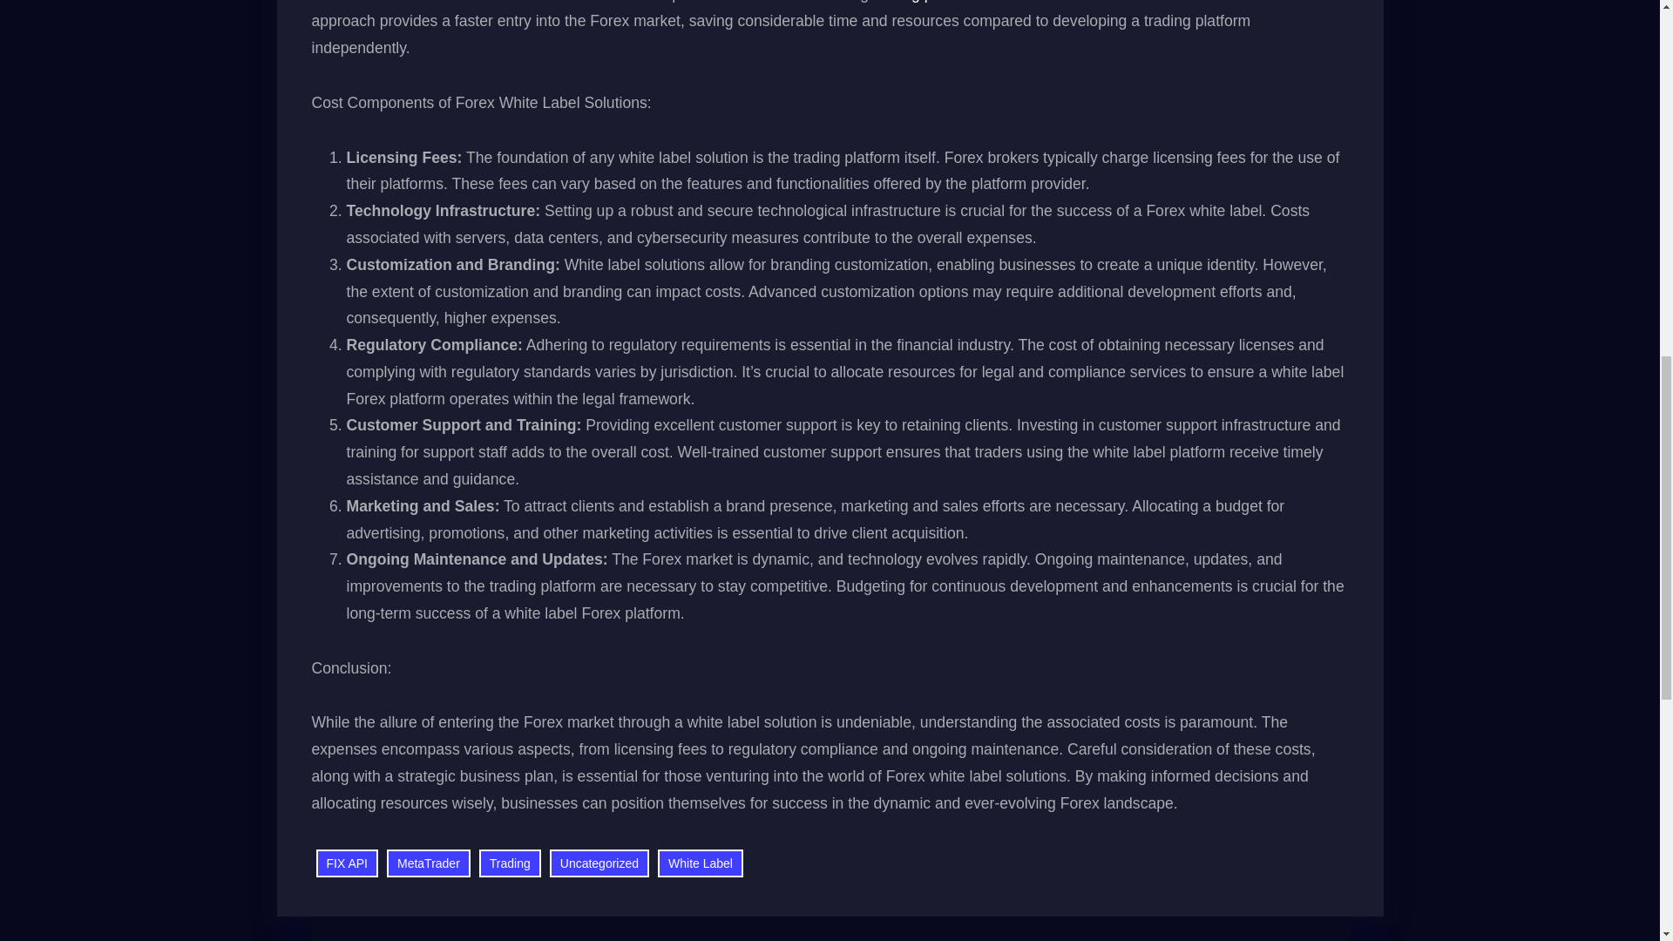 The image size is (1673, 941). What do you see at coordinates (428, 863) in the screenshot?
I see `MetaTrader` at bounding box center [428, 863].